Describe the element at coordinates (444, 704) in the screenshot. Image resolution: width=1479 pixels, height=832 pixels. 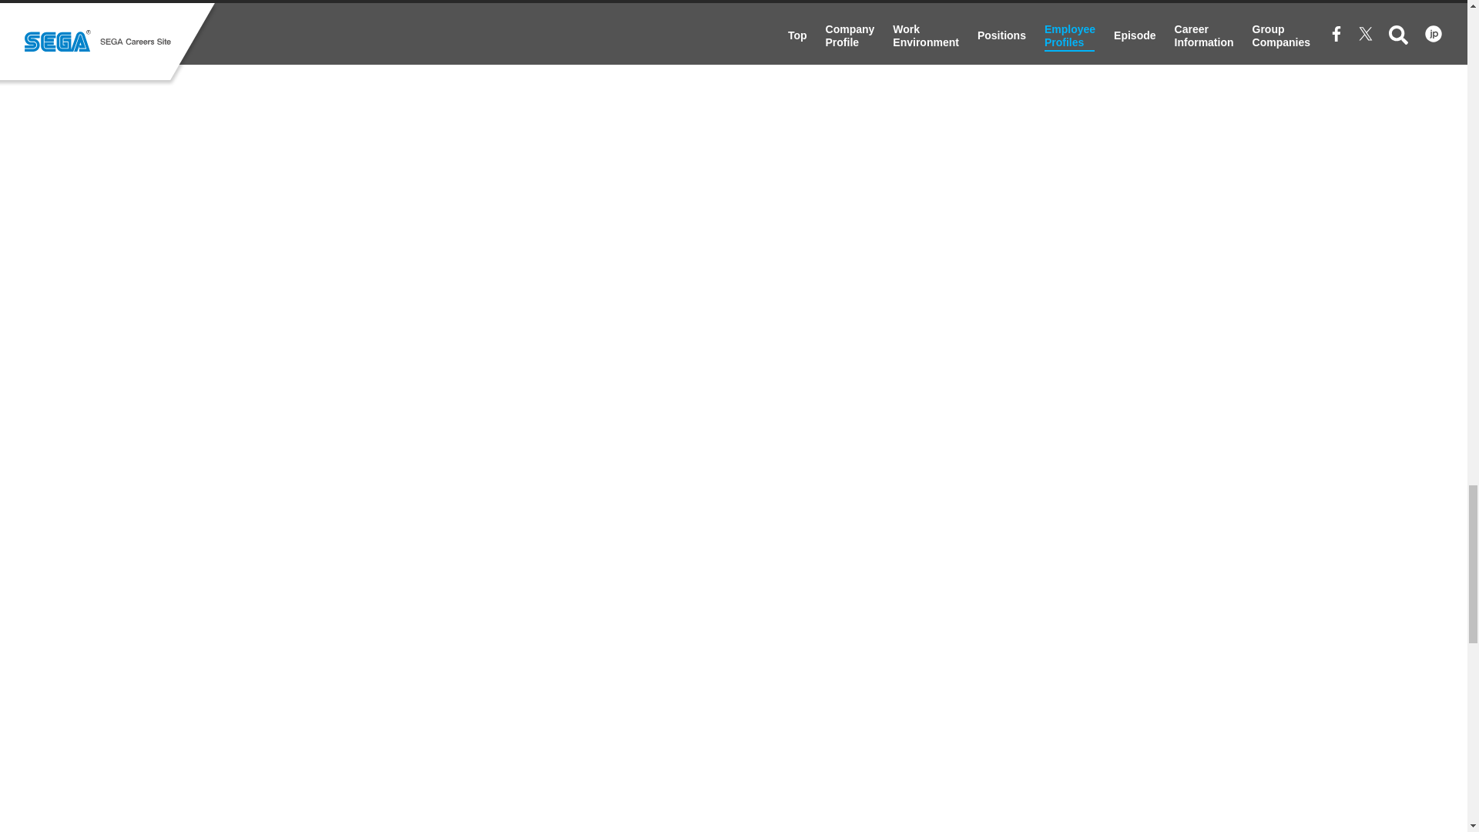
I see `Programmer` at that location.